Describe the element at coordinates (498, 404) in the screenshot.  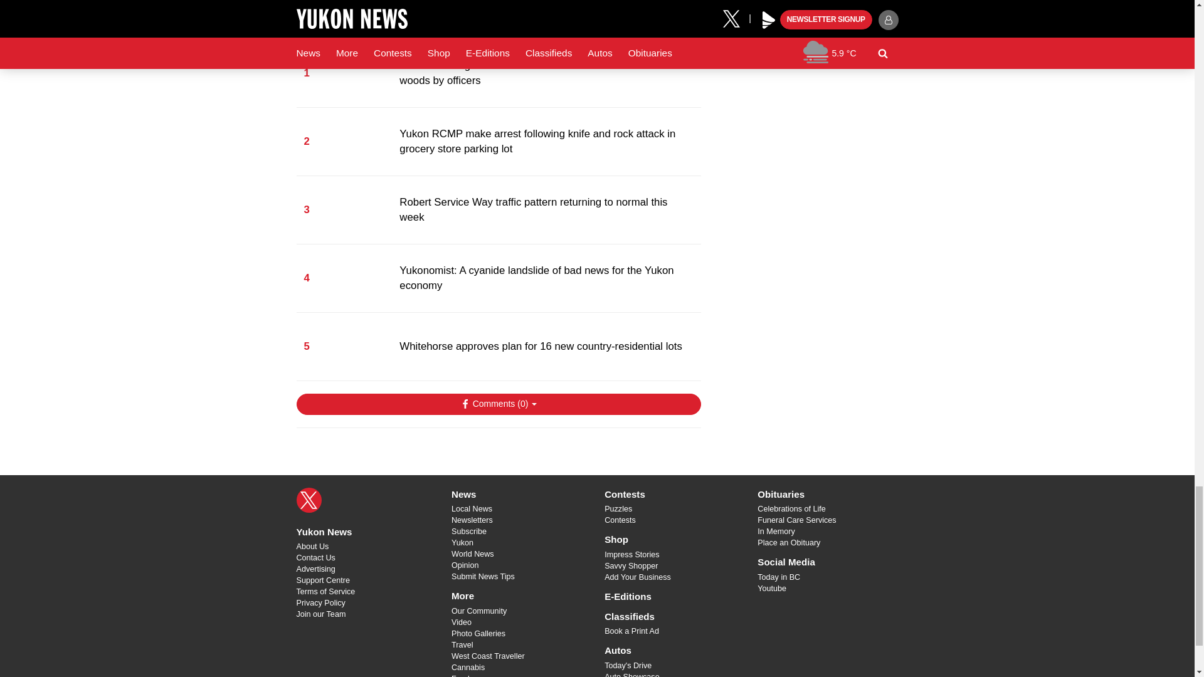
I see `Show Comments` at that location.